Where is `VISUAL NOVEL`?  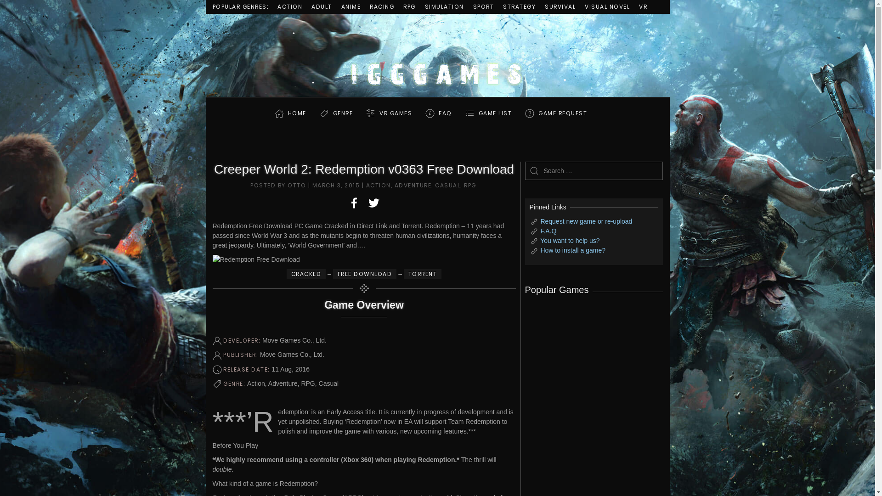 VISUAL NOVEL is located at coordinates (607, 7).